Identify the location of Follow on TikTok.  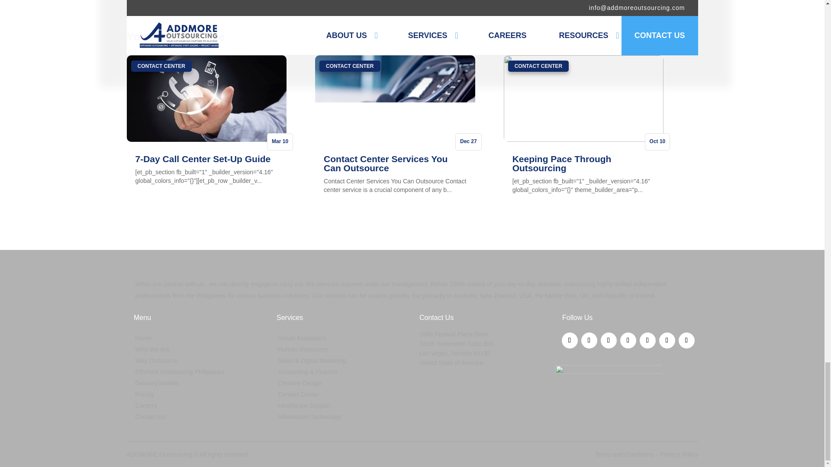
(667, 340).